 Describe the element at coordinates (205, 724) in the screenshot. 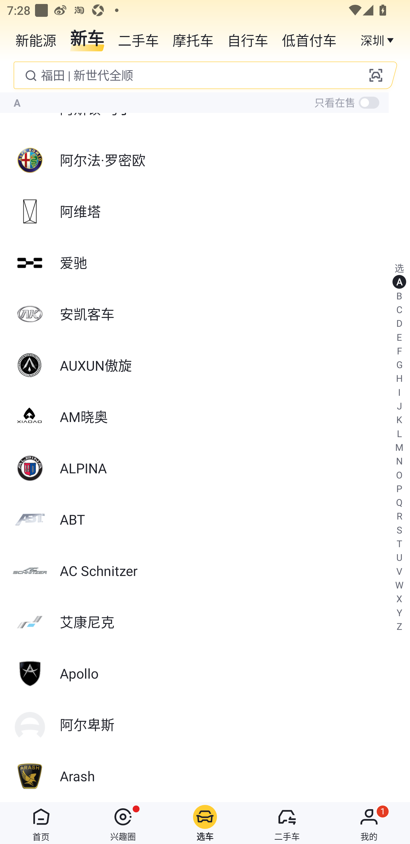

I see `阿尔卑斯` at that location.